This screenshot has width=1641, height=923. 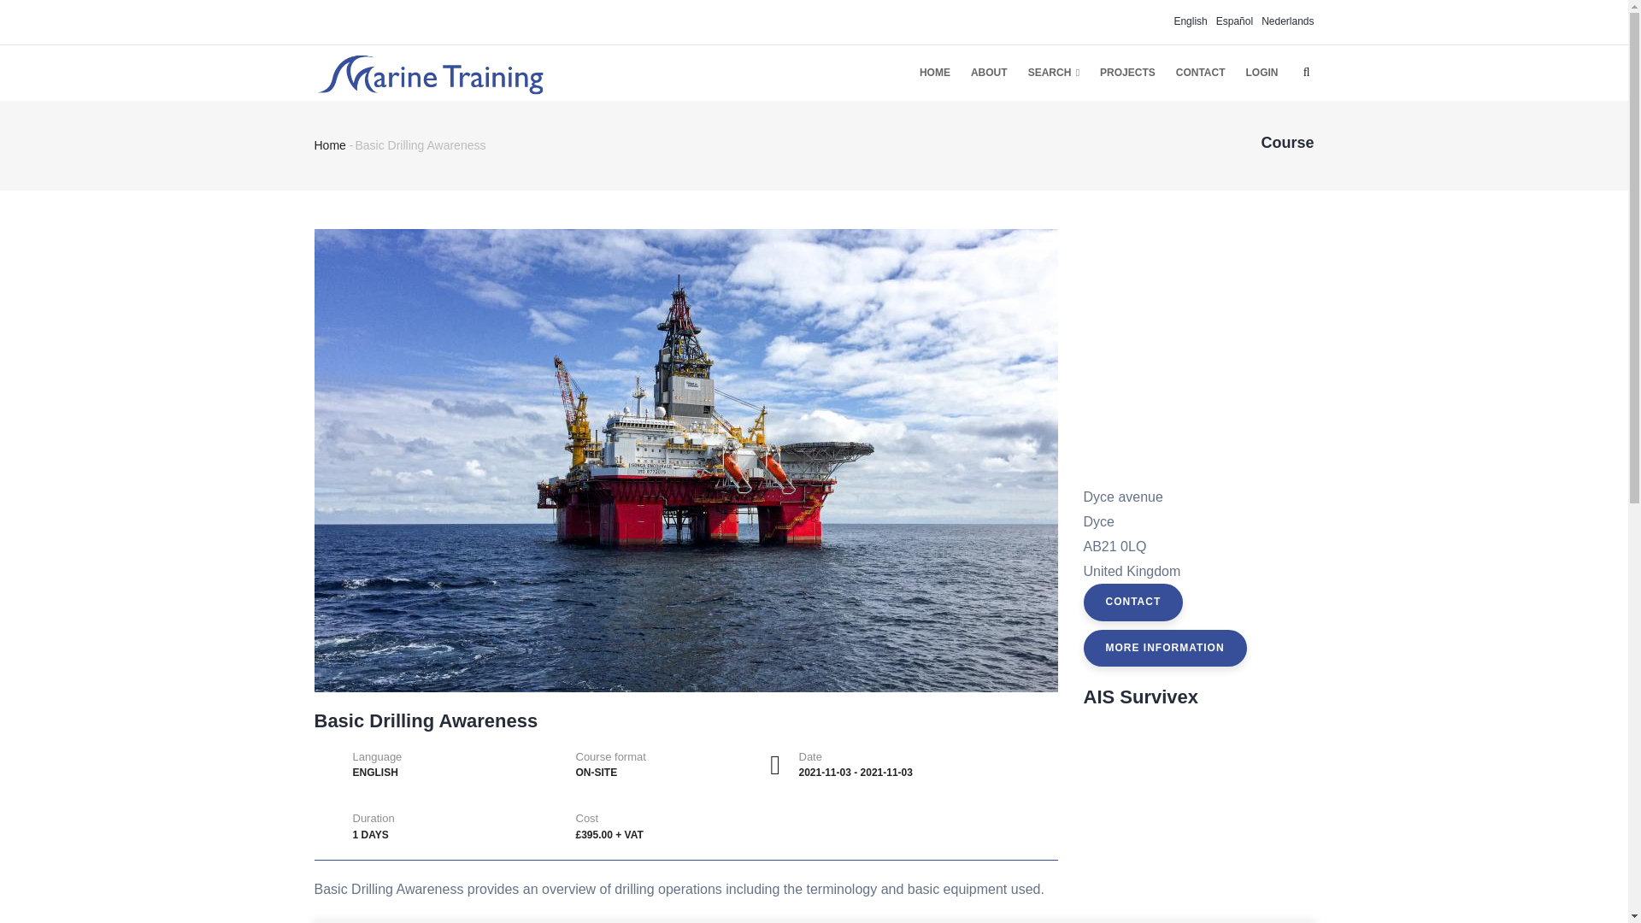 I want to click on Home, so click(x=330, y=145).